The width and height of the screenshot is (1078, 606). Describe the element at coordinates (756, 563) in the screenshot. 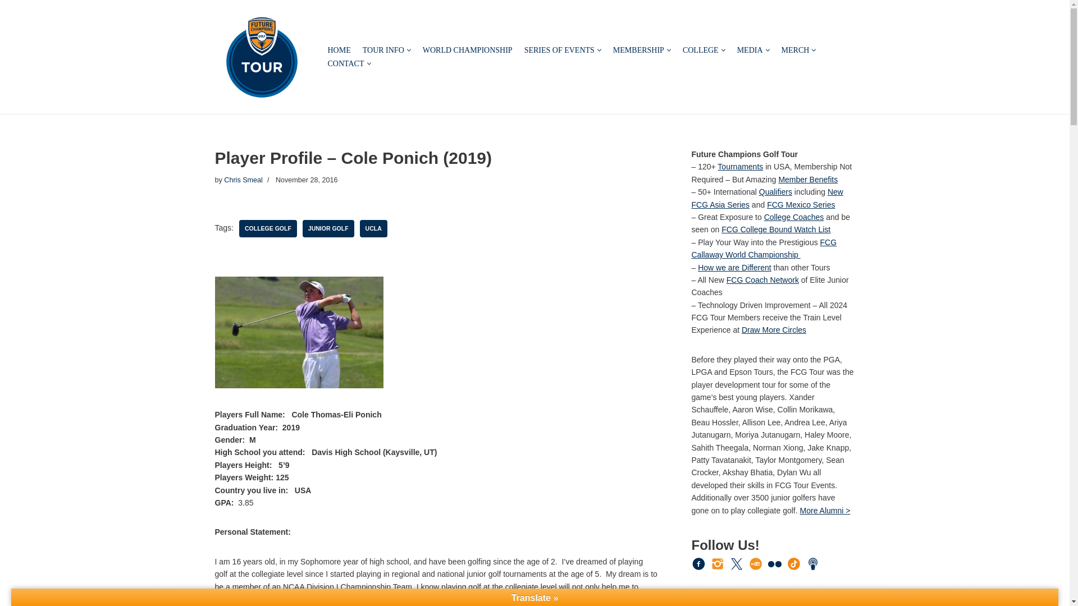

I see `Follow Us on YouTube` at that location.